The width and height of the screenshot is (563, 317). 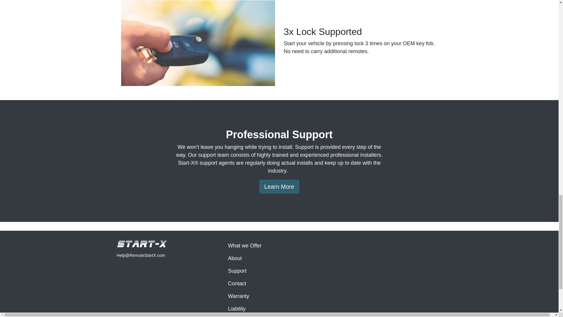 I want to click on Liability, so click(x=279, y=309).